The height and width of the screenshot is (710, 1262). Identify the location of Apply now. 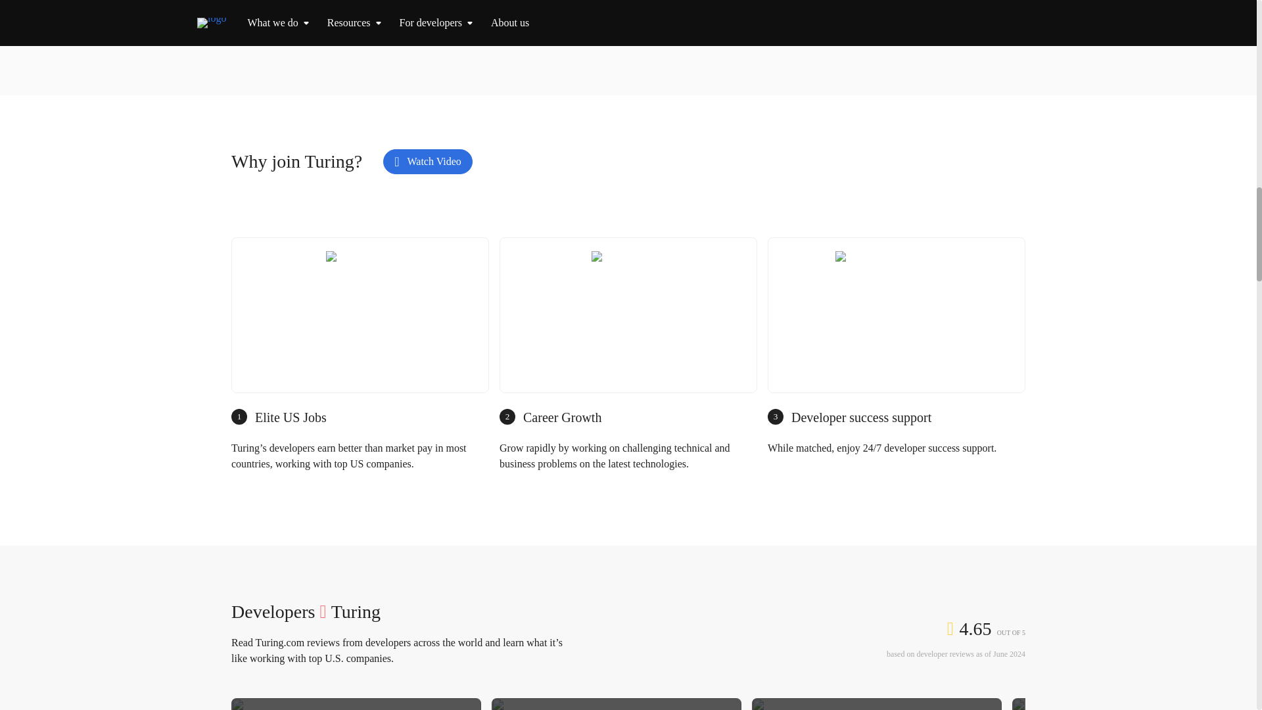
(606, 1).